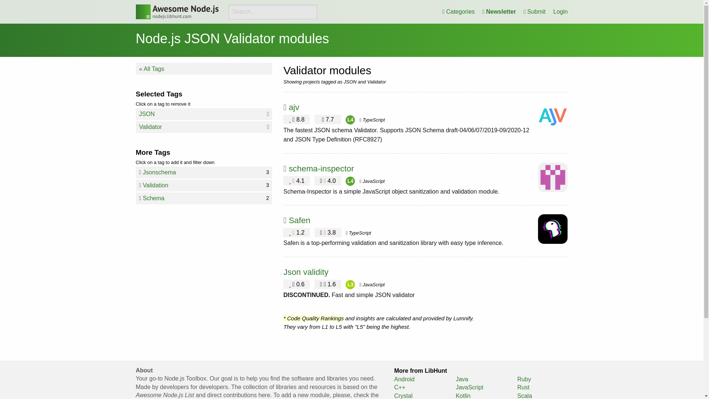  What do you see at coordinates (204, 198) in the screenshot?
I see `Json validity` at bounding box center [204, 198].